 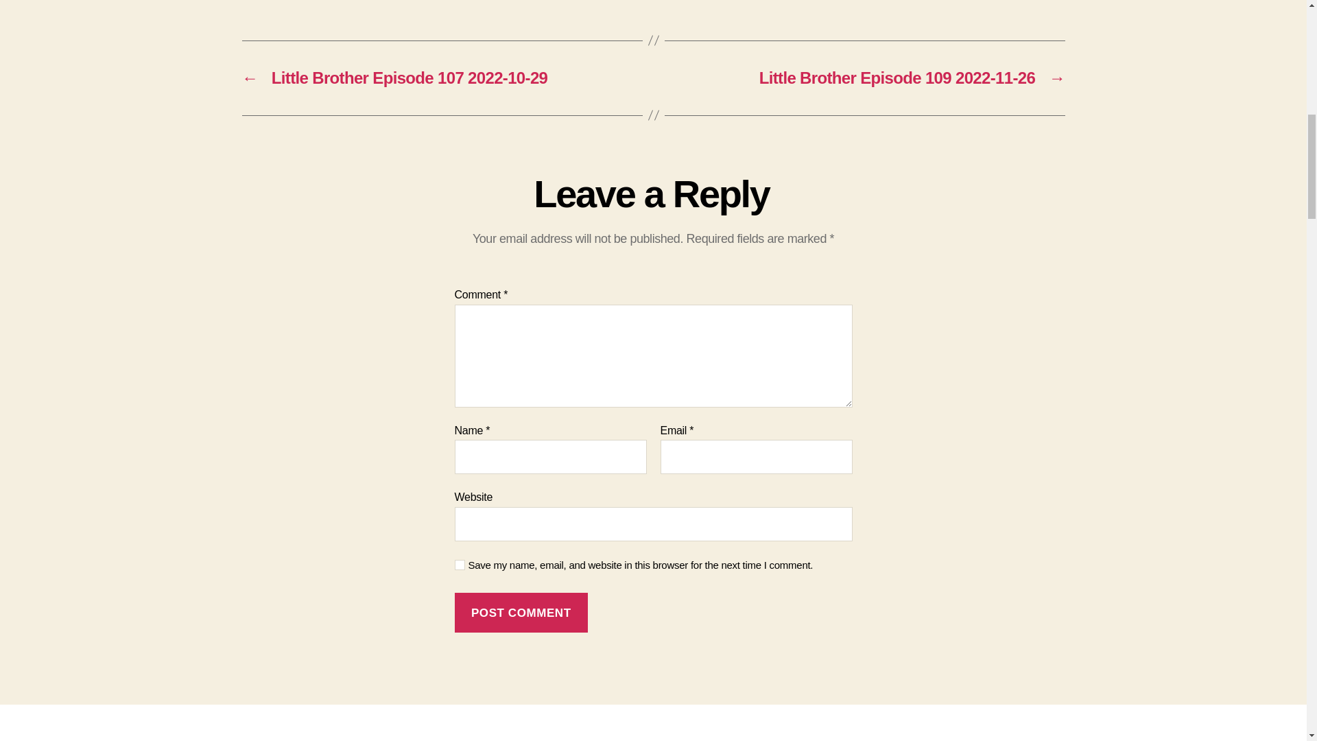 I want to click on Post Comment, so click(x=521, y=613).